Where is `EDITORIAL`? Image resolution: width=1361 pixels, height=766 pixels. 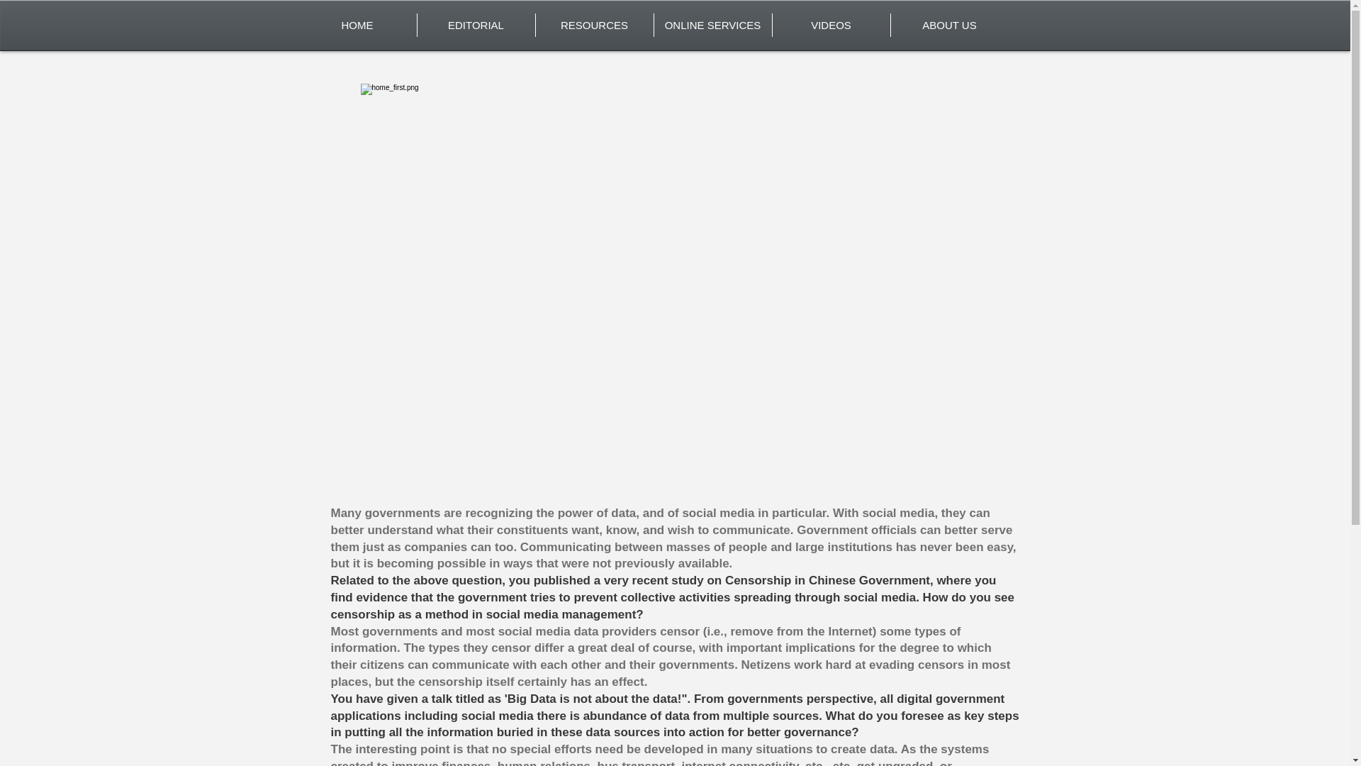 EDITORIAL is located at coordinates (475, 25).